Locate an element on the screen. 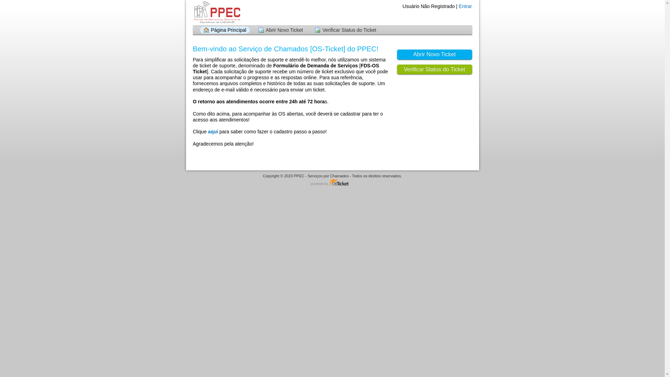 This screenshot has height=377, width=670. Software de HelpDesk - powered by osTicket is located at coordinates (333, 183).